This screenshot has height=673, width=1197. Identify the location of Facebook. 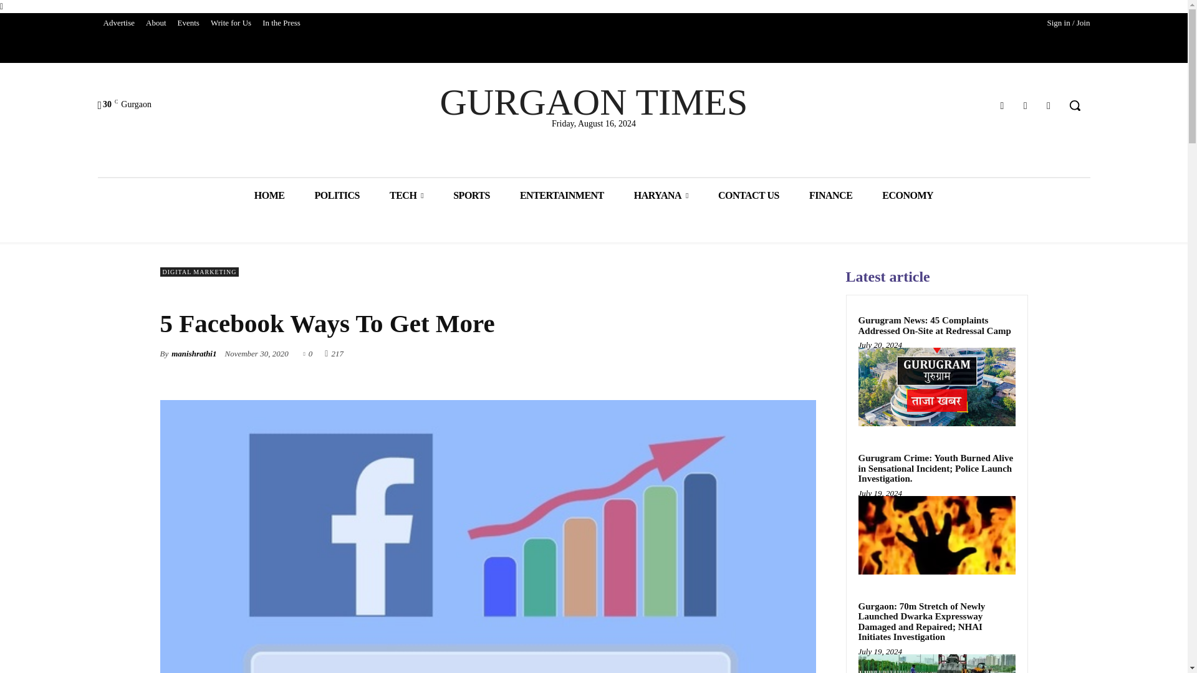
(1001, 105).